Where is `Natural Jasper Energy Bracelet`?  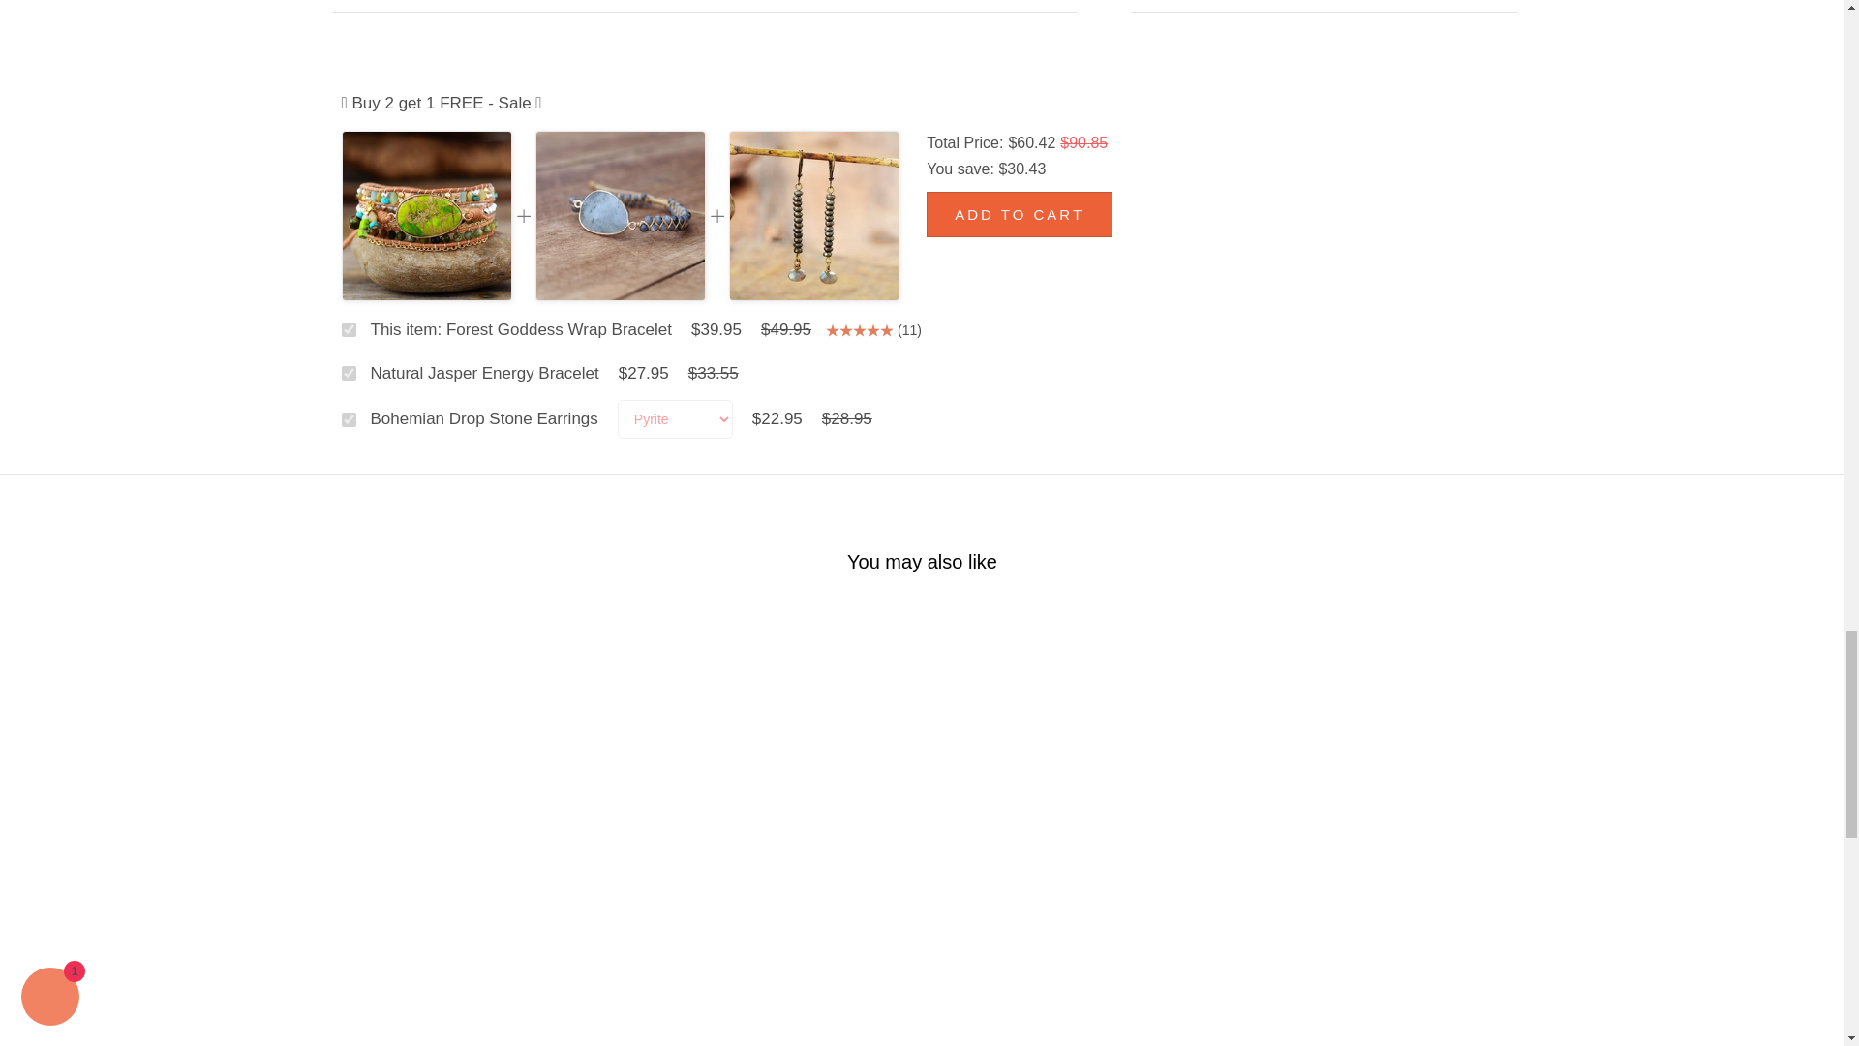
Natural Jasper Energy Bracelet is located at coordinates (620, 217).